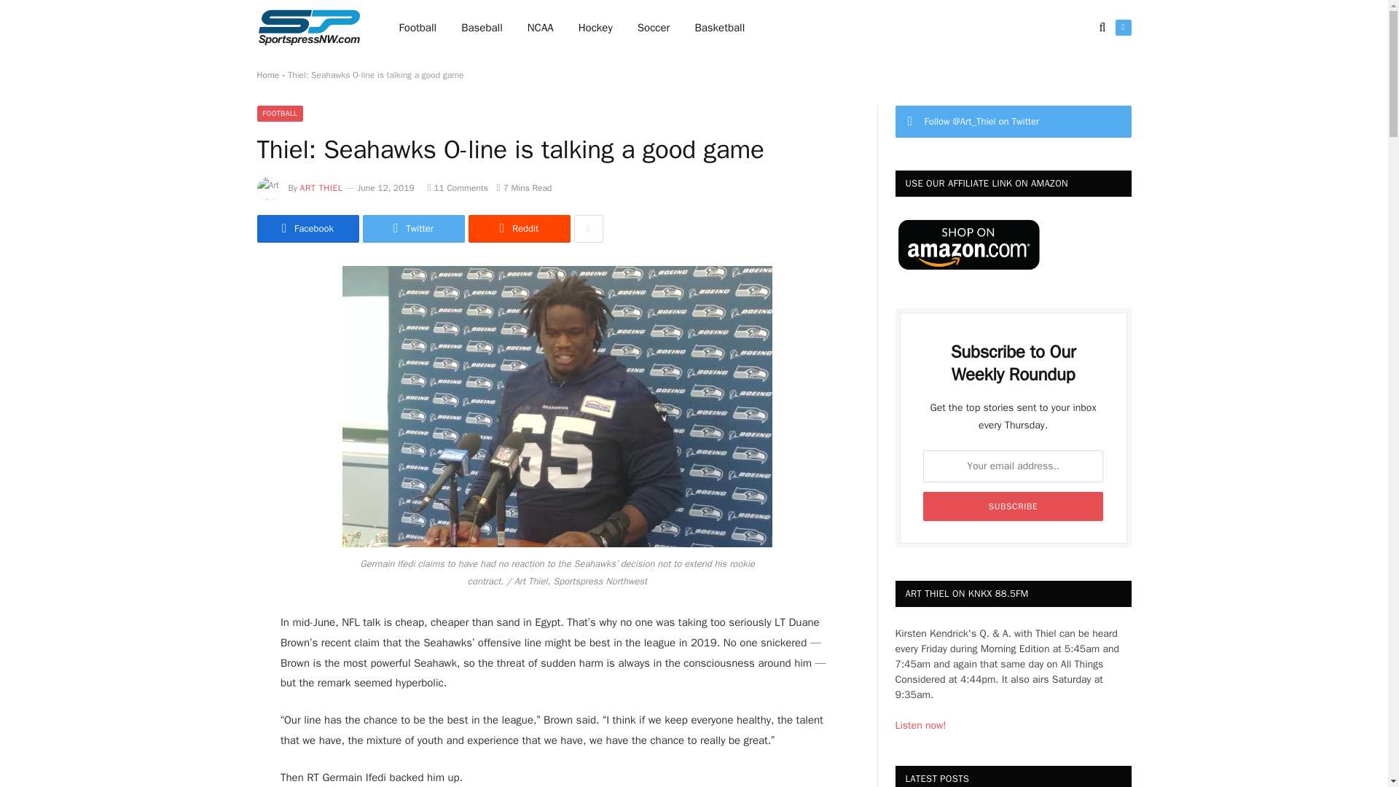 This screenshot has width=1399, height=787. I want to click on Soccer, so click(654, 28).